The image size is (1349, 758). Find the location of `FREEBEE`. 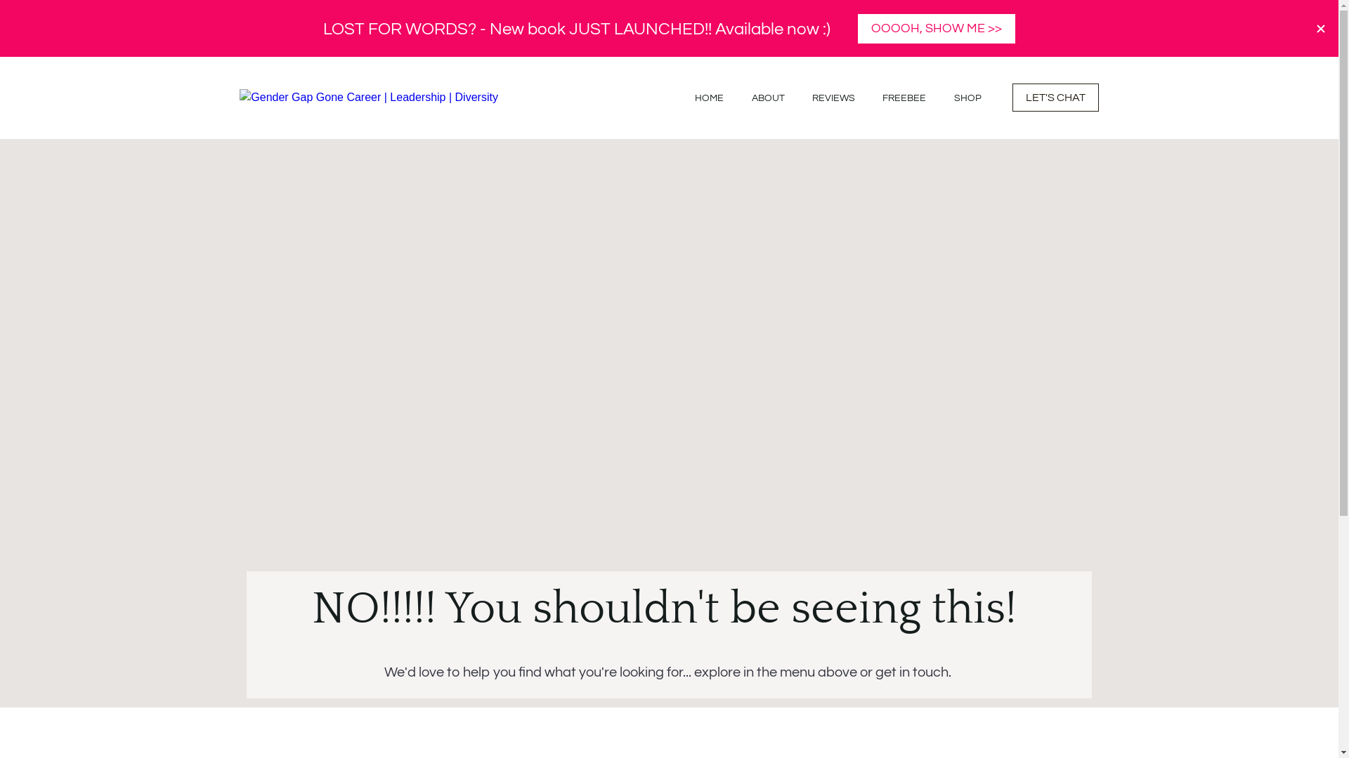

FREEBEE is located at coordinates (904, 98).